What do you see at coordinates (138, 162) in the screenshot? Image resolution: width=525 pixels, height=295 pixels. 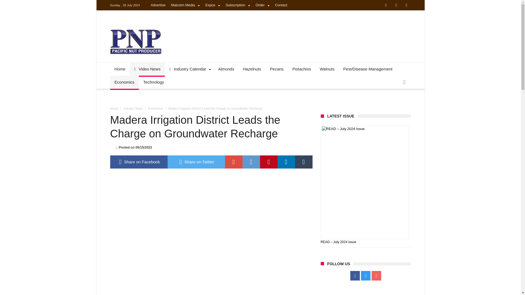 I see `facebook` at bounding box center [138, 162].